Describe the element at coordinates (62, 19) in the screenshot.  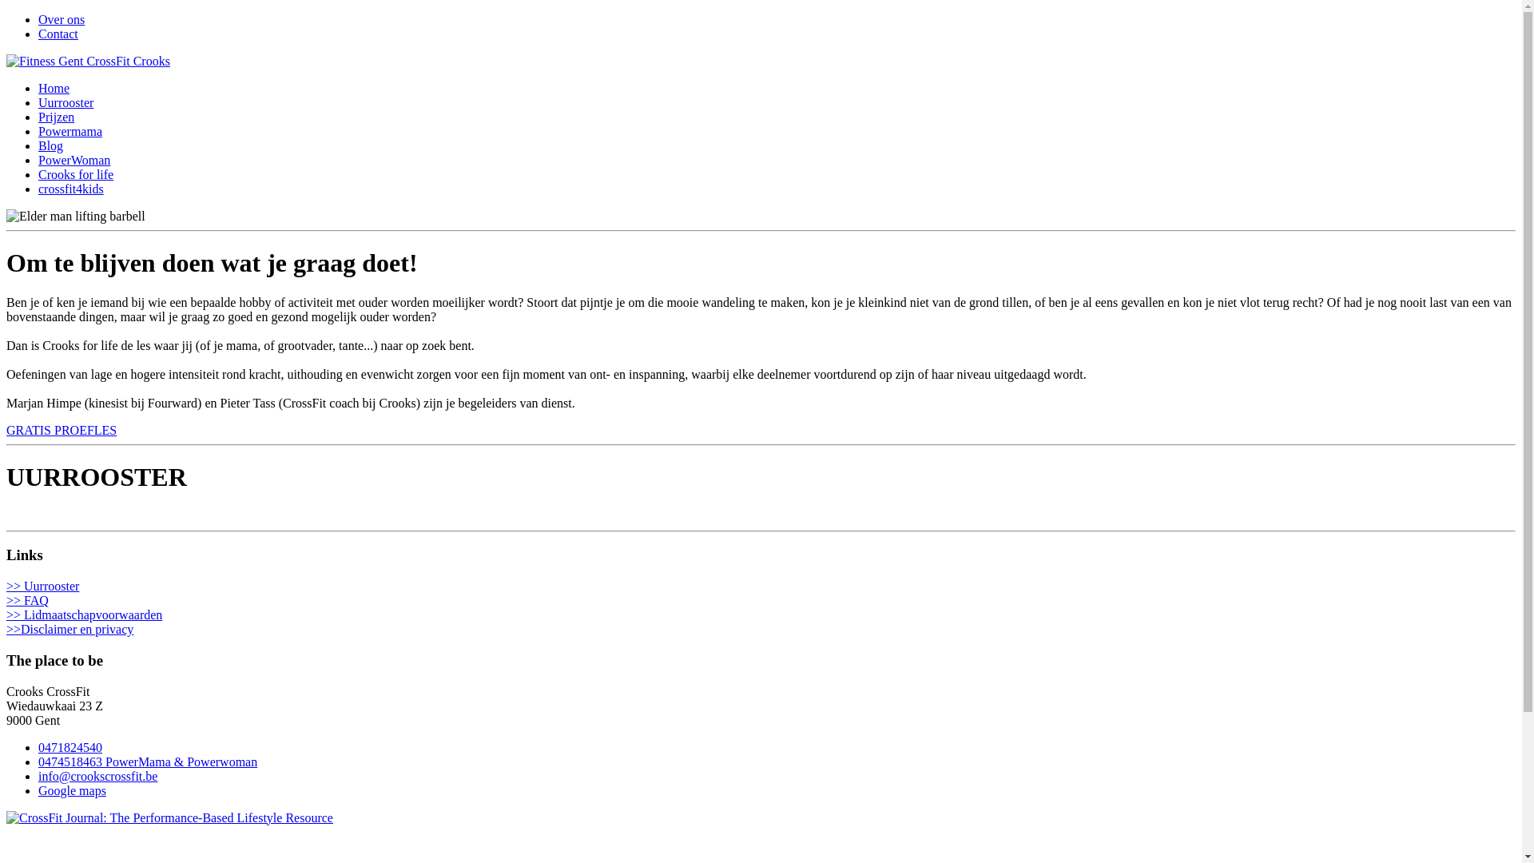
I see `Over ons` at that location.